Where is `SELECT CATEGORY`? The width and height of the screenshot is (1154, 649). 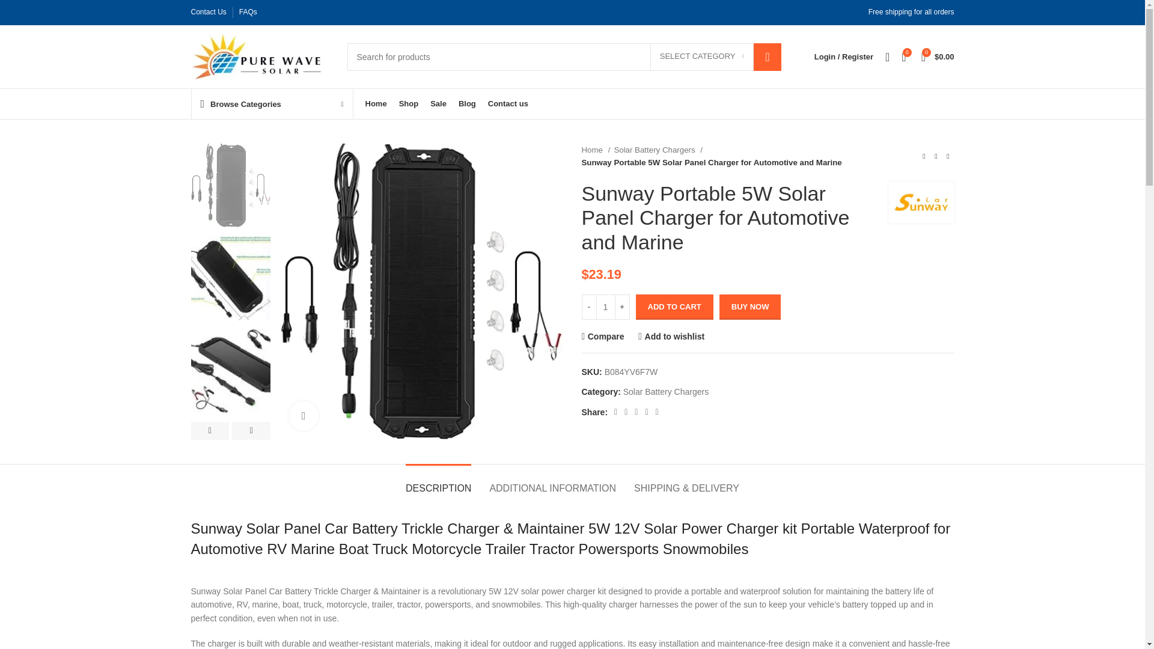 SELECT CATEGORY is located at coordinates (702, 56).